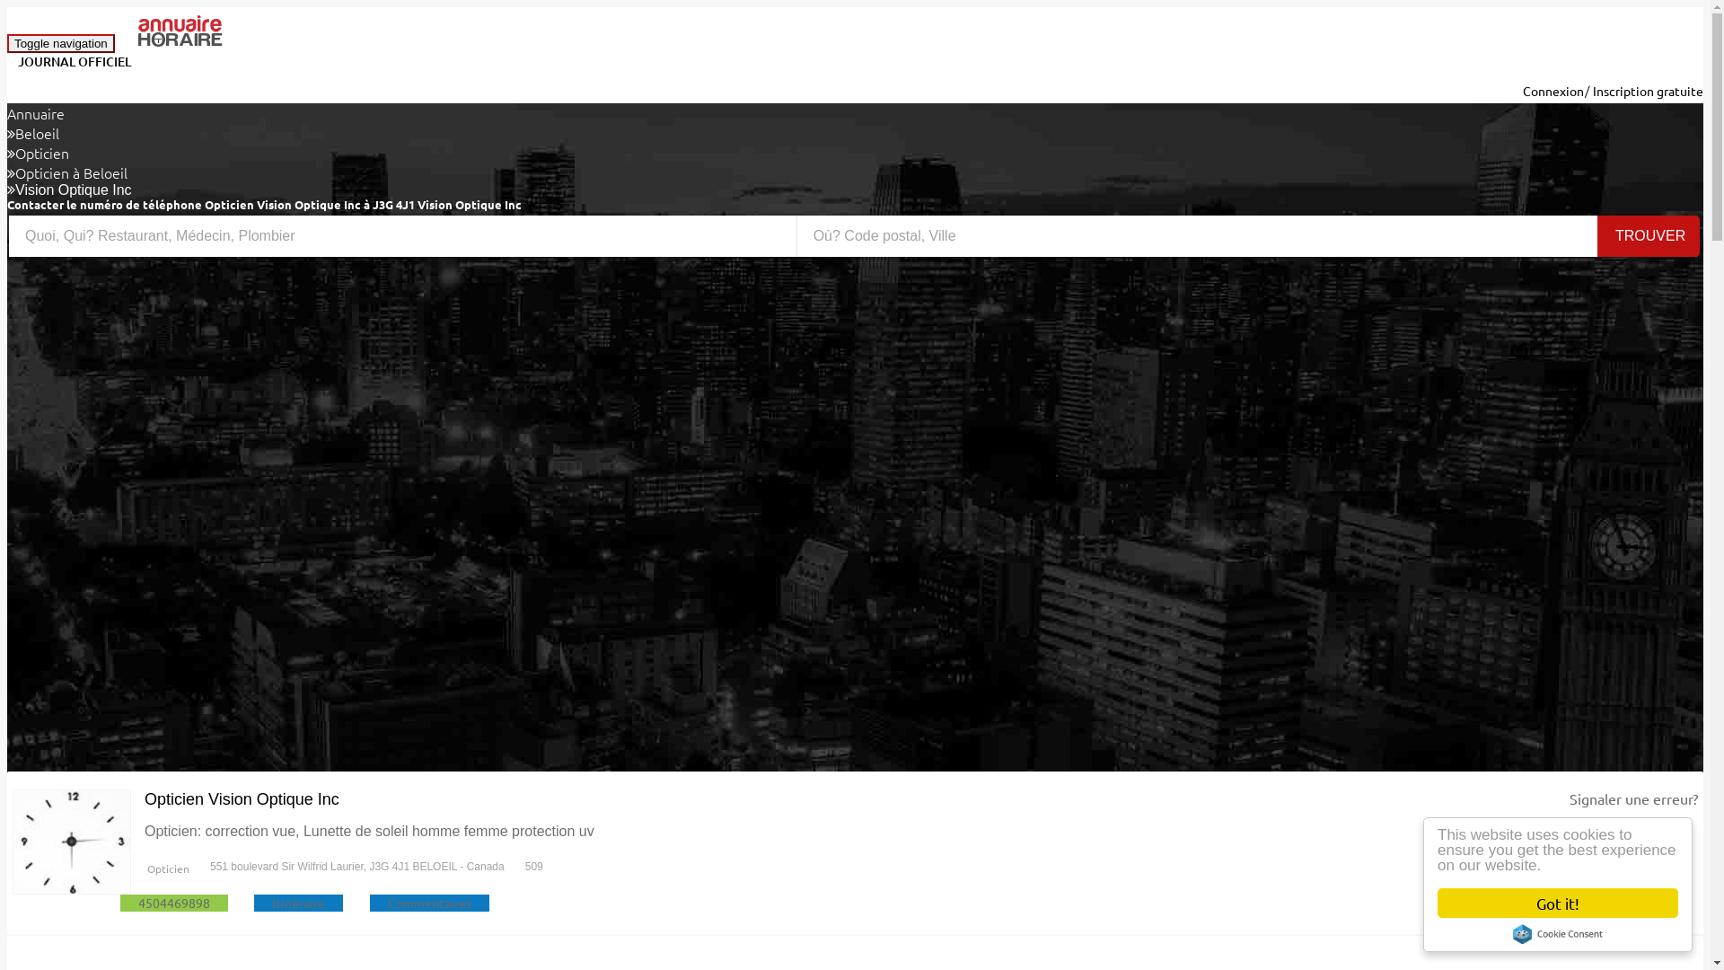 The image size is (1724, 970). What do you see at coordinates (61, 43) in the screenshot?
I see `Toggle navigation` at bounding box center [61, 43].